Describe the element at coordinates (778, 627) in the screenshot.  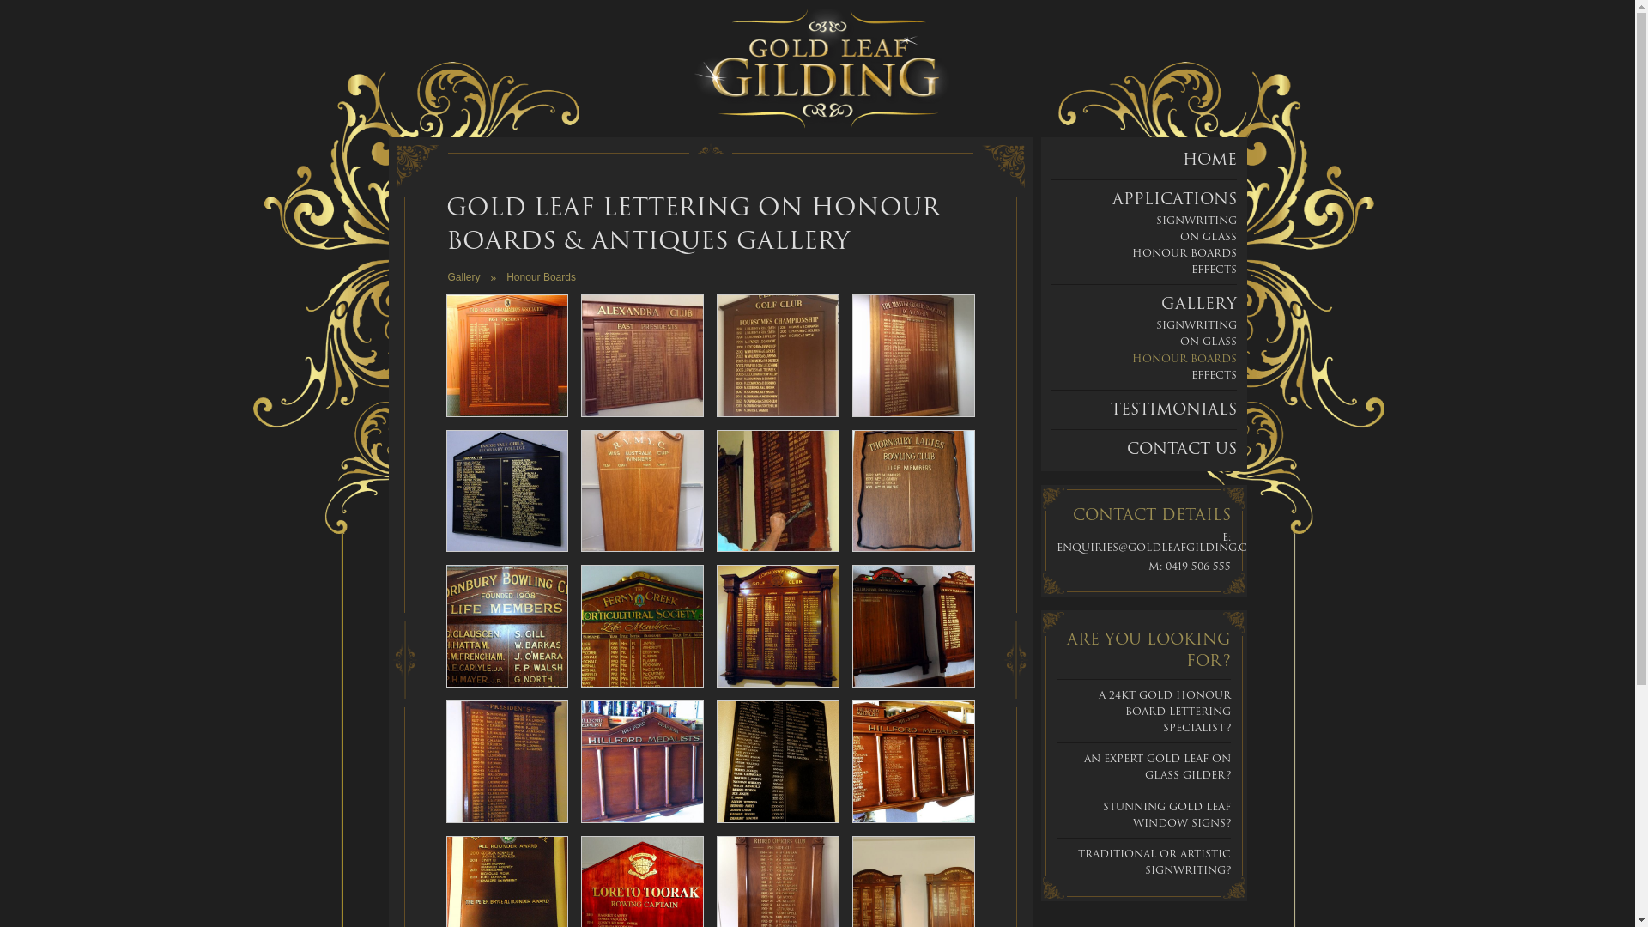
I see `Commonwealth Golf Club Honour Board - Gold Leaf Lettering` at that location.